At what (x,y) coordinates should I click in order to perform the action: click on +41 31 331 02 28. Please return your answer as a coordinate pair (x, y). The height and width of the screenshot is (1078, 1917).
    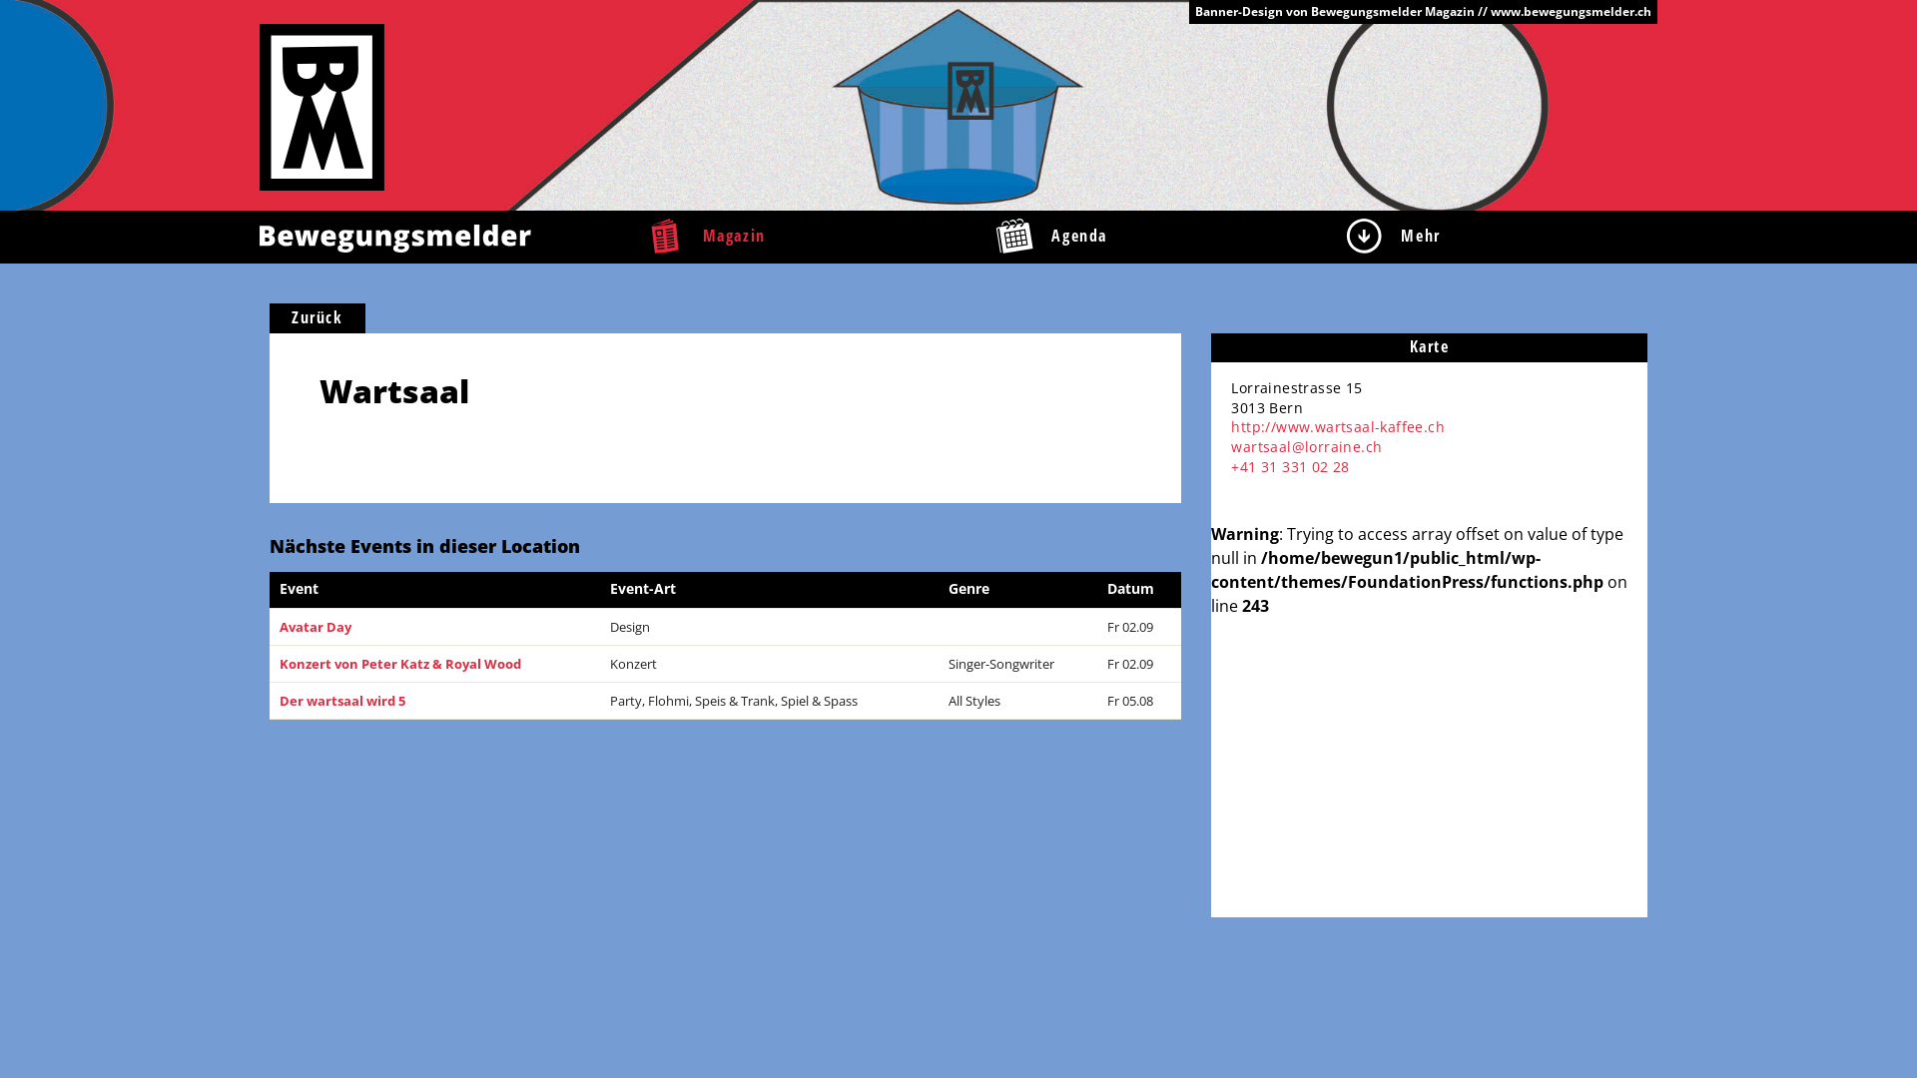
    Looking at the image, I should click on (1290, 467).